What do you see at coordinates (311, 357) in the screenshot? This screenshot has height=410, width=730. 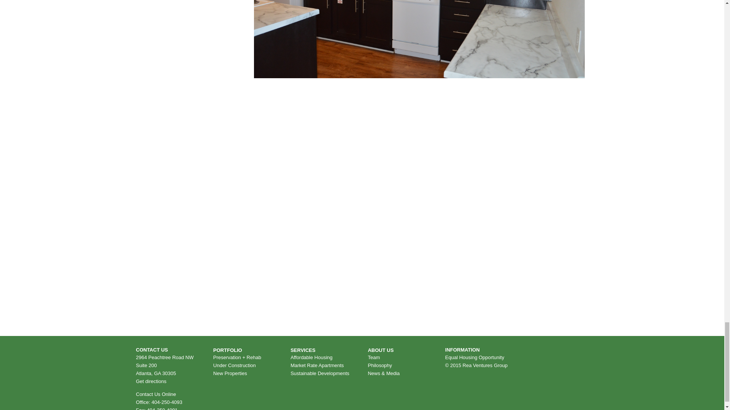 I see `Affordable Housing` at bounding box center [311, 357].